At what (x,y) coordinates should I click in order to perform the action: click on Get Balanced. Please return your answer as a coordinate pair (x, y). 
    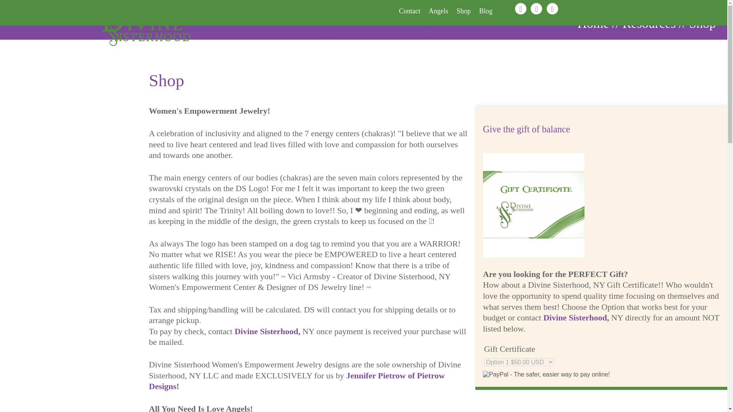
    Looking at the image, I should click on (434, 34).